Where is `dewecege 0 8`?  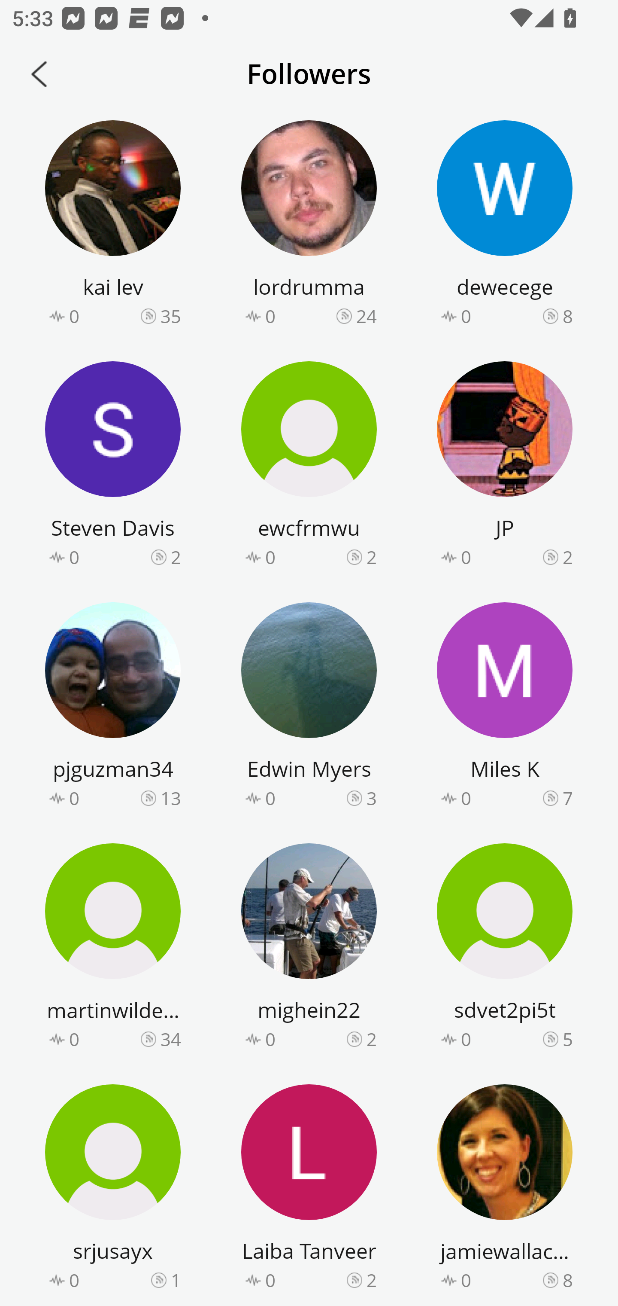
dewecege 0 8 is located at coordinates (505, 226).